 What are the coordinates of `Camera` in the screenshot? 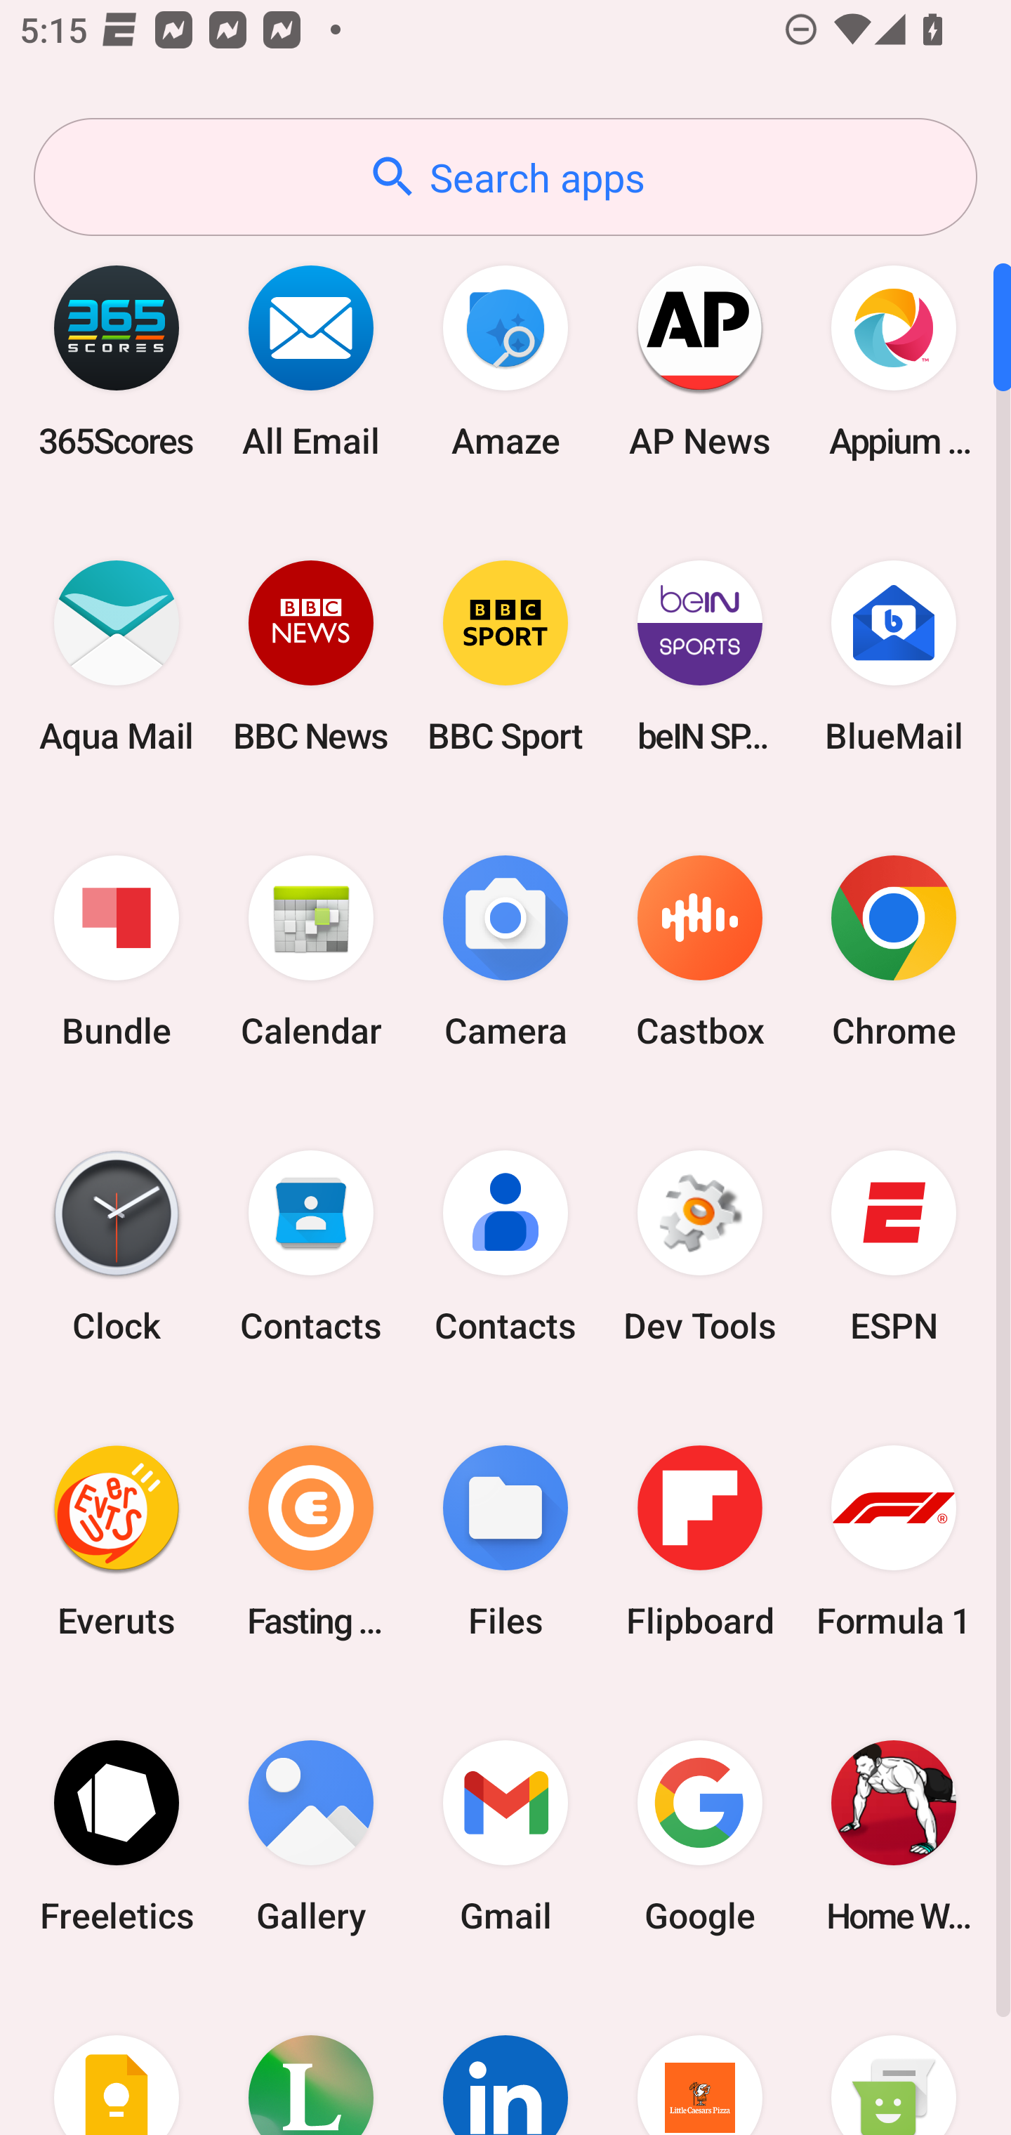 It's located at (505, 952).